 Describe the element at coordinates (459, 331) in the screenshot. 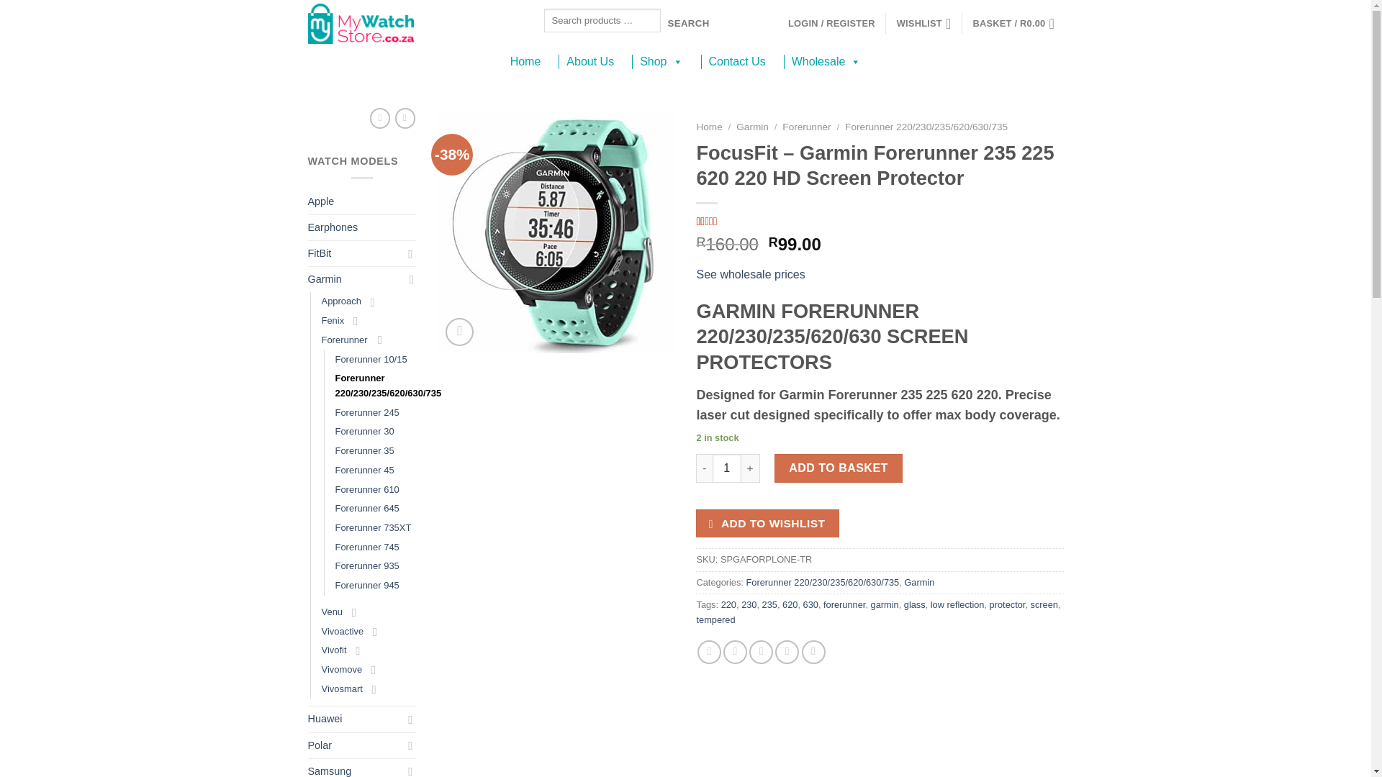

I see `Zoom` at that location.